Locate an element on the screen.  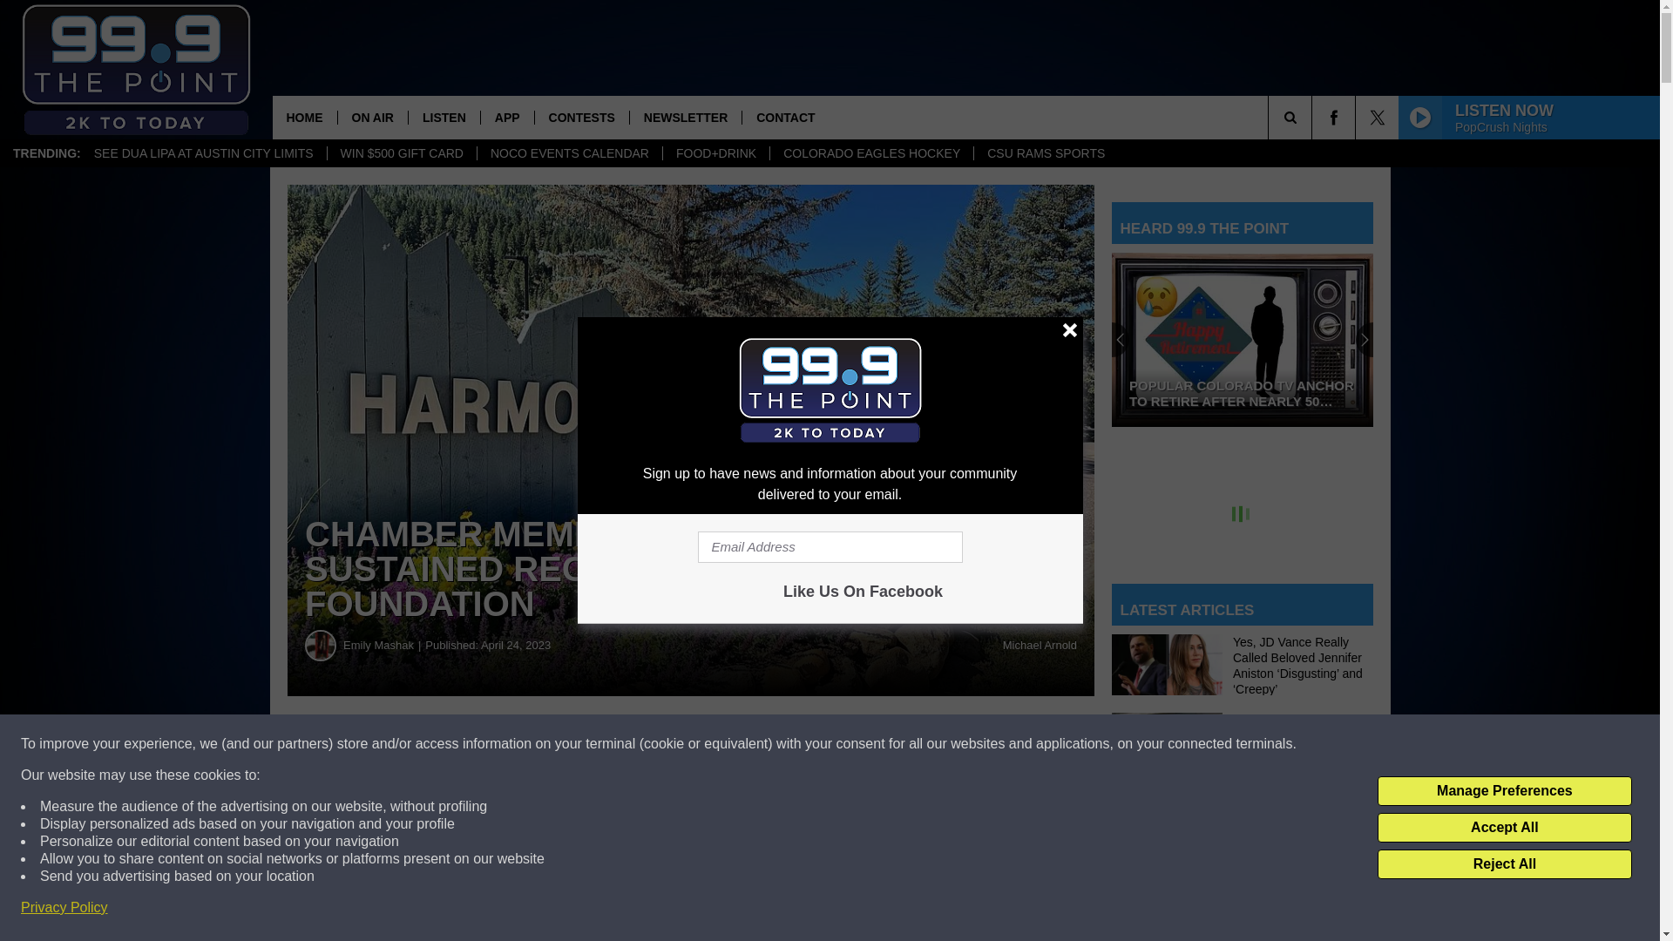
NOCO EVENTS CALENDAR is located at coordinates (570, 153).